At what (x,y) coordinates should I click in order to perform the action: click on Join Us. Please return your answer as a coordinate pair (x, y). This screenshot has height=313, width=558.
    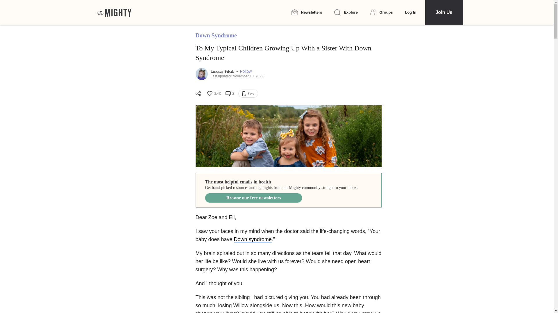
    Looking at the image, I should click on (443, 12).